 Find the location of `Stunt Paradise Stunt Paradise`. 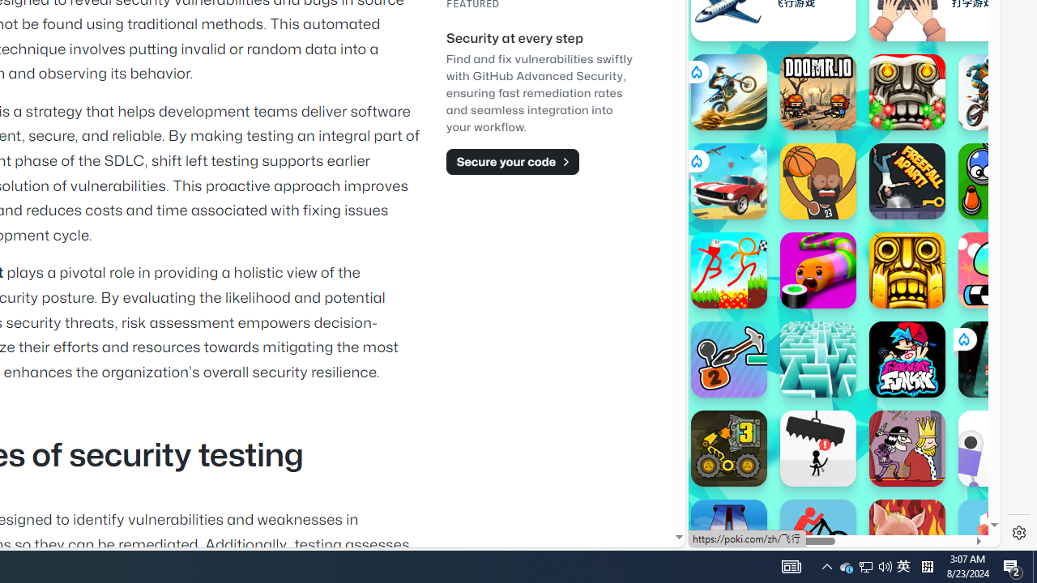

Stunt Paradise Stunt Paradise is located at coordinates (729, 181).